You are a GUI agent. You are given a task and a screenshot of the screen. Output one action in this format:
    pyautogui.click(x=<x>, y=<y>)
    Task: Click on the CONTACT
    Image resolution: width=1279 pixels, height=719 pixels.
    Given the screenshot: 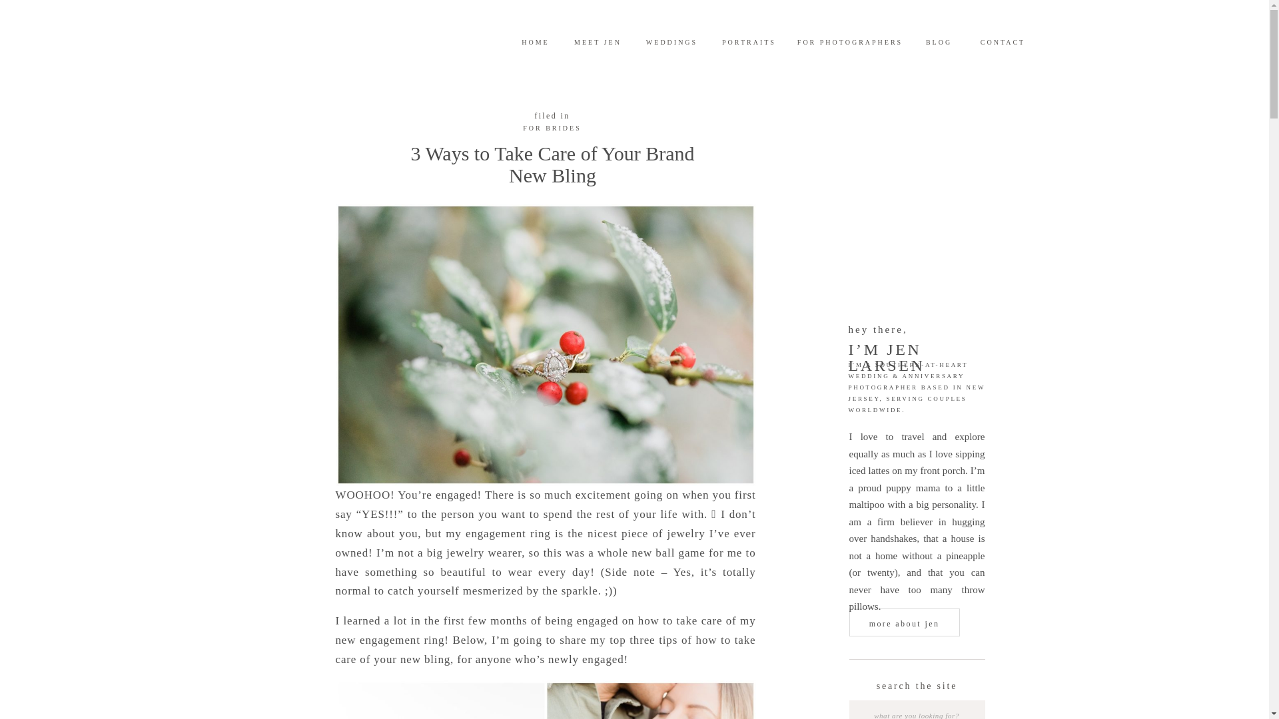 What is the action you would take?
    pyautogui.click(x=1002, y=41)
    